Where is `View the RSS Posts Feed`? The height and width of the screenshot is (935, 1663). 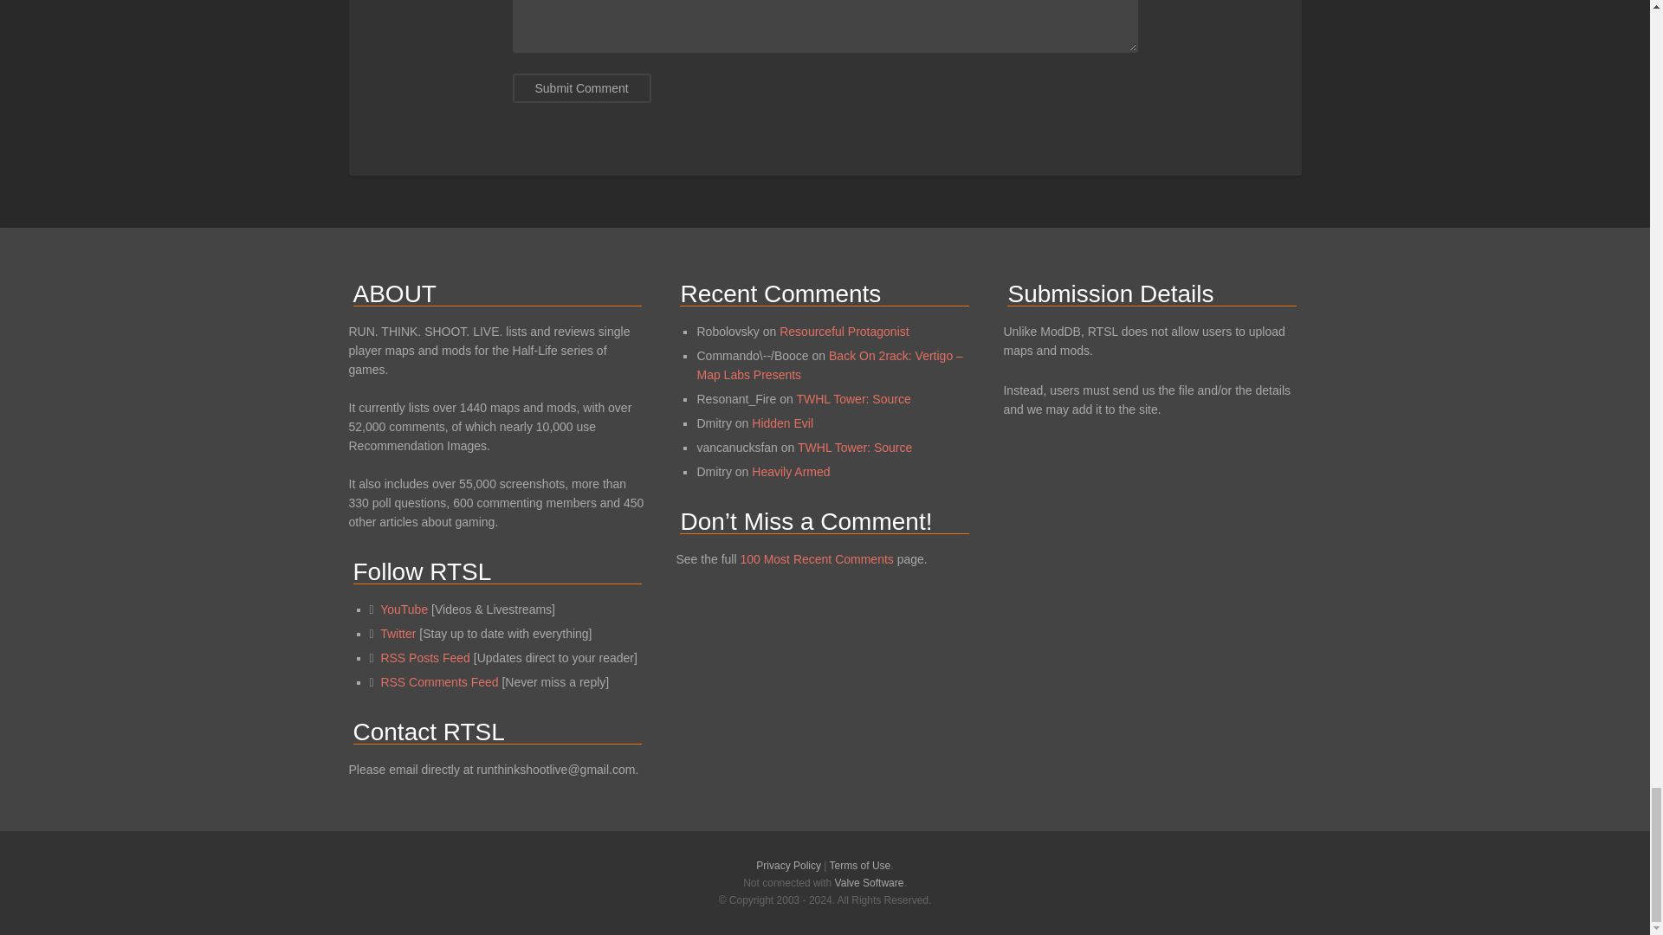
View the RSS Posts Feed is located at coordinates (425, 657).